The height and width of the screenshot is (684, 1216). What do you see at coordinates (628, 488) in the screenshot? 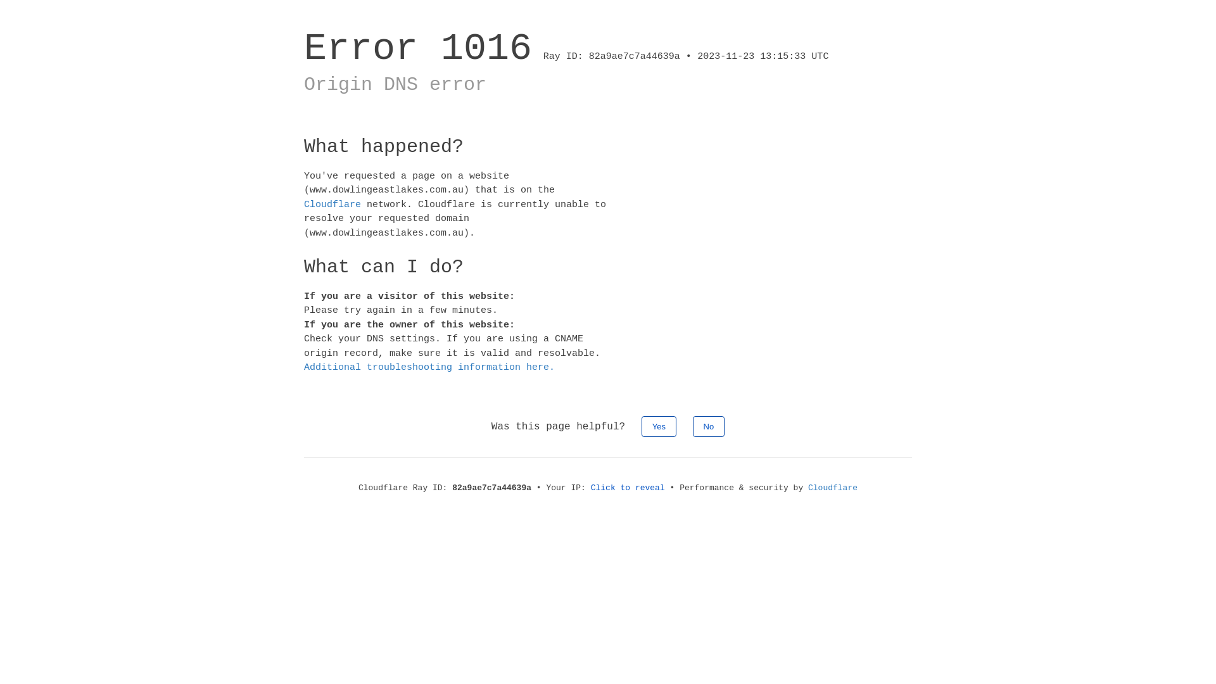
I see `Click to reveal` at bounding box center [628, 488].